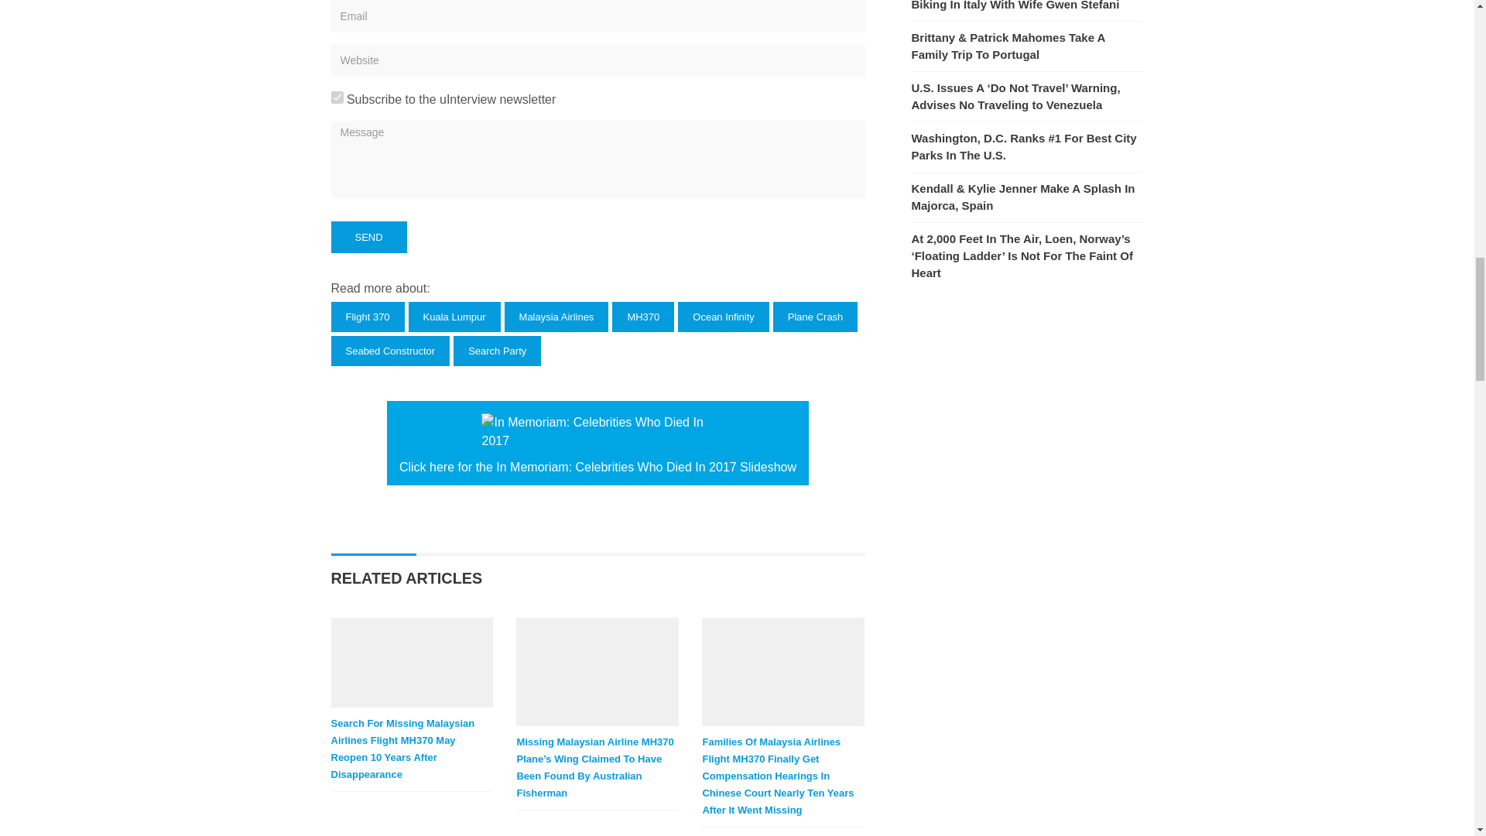 The image size is (1486, 836). I want to click on on, so click(337, 97).